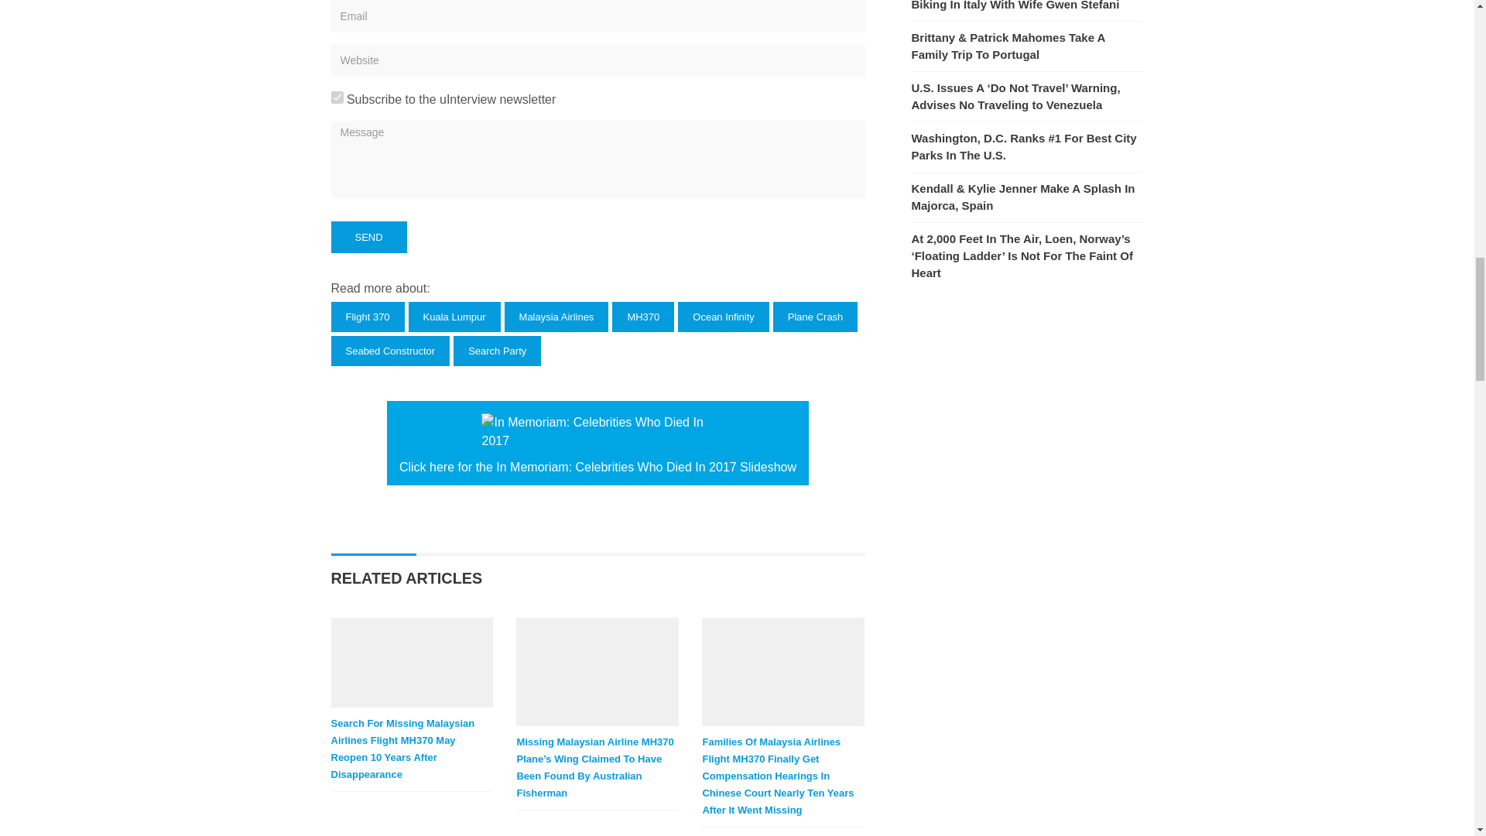 The image size is (1486, 836). I want to click on on, so click(337, 97).